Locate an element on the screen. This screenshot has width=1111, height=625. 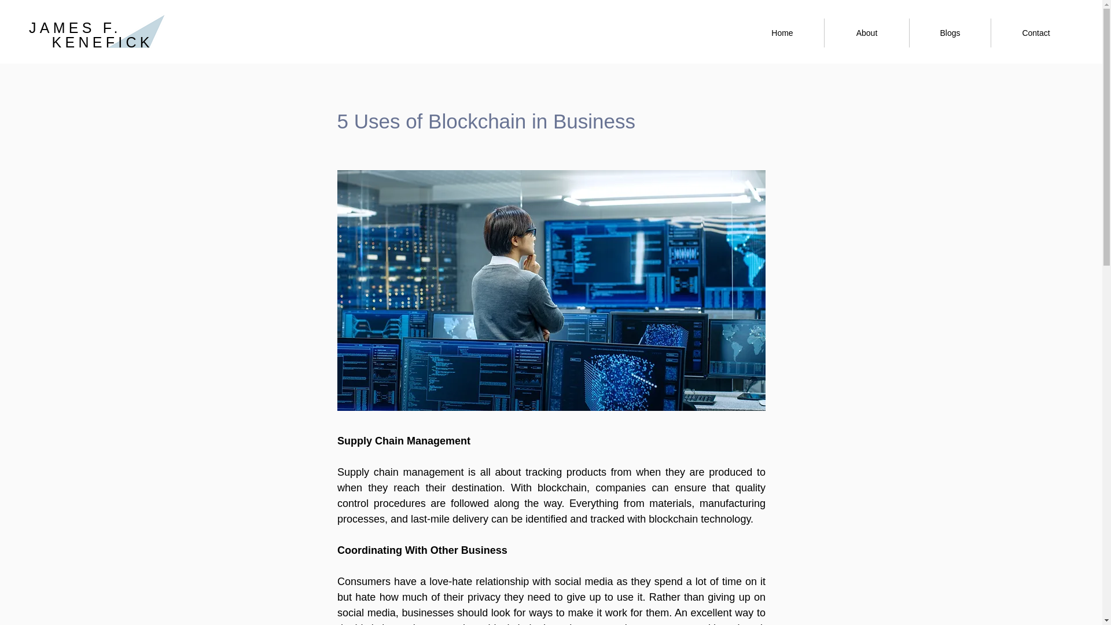
h social me is located at coordinates (572, 581).